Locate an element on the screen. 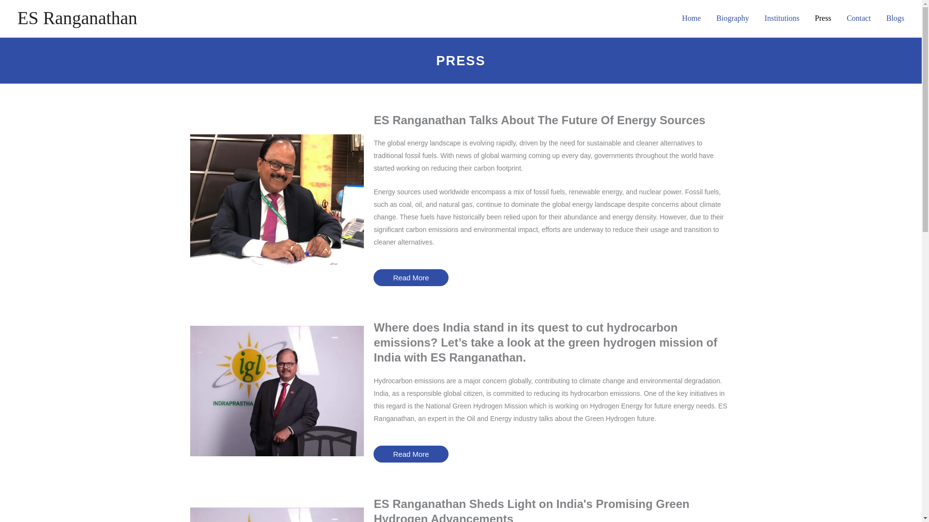 The width and height of the screenshot is (929, 522). Biography is located at coordinates (733, 18).